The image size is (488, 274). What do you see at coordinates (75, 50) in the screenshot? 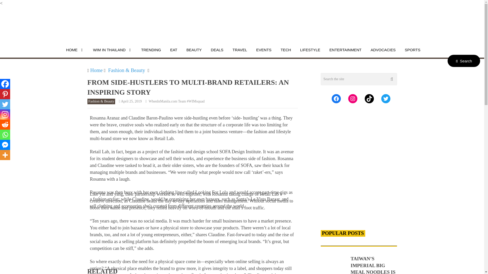
I see `HOME` at bounding box center [75, 50].